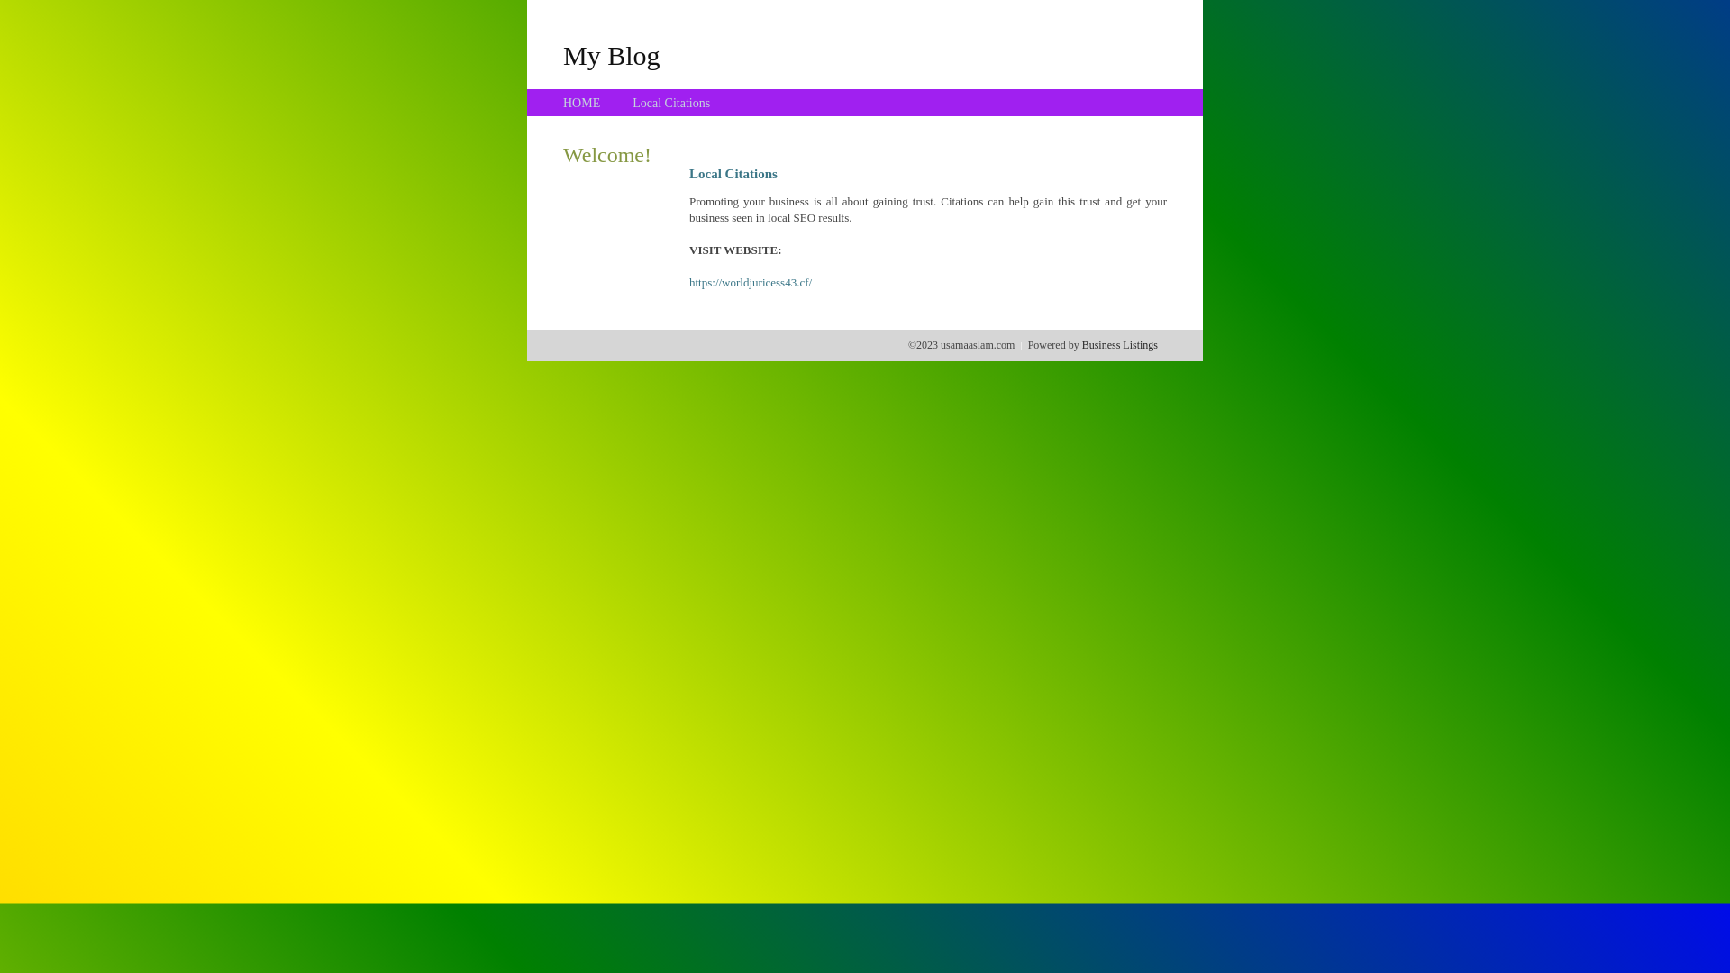  I want to click on Business Listings, so click(1120, 345).